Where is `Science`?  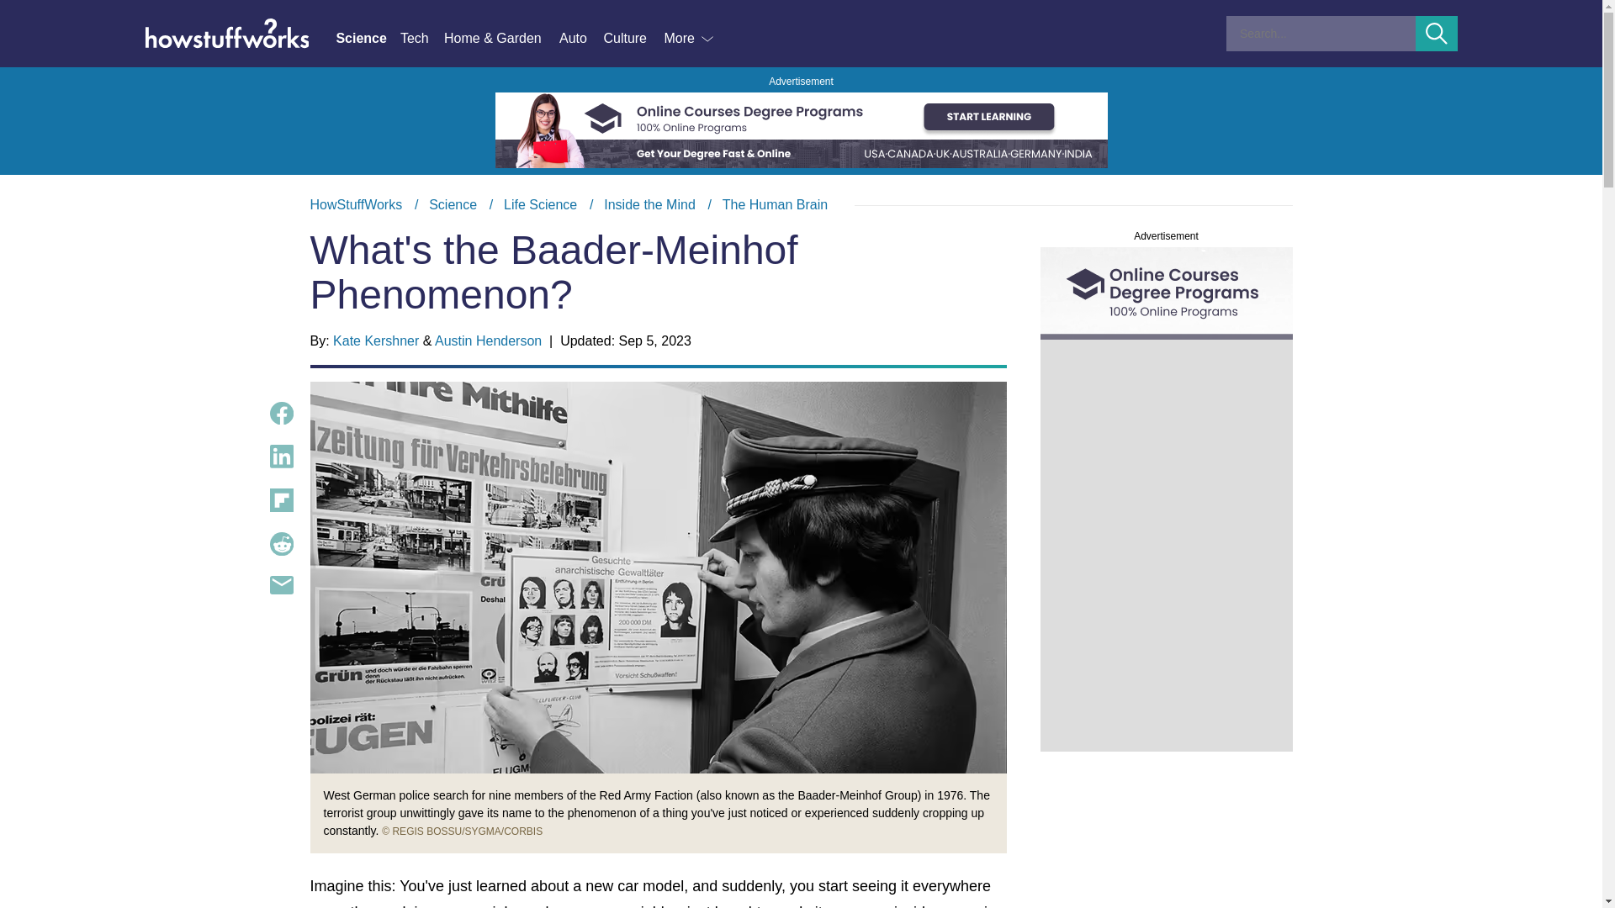 Science is located at coordinates (453, 204).